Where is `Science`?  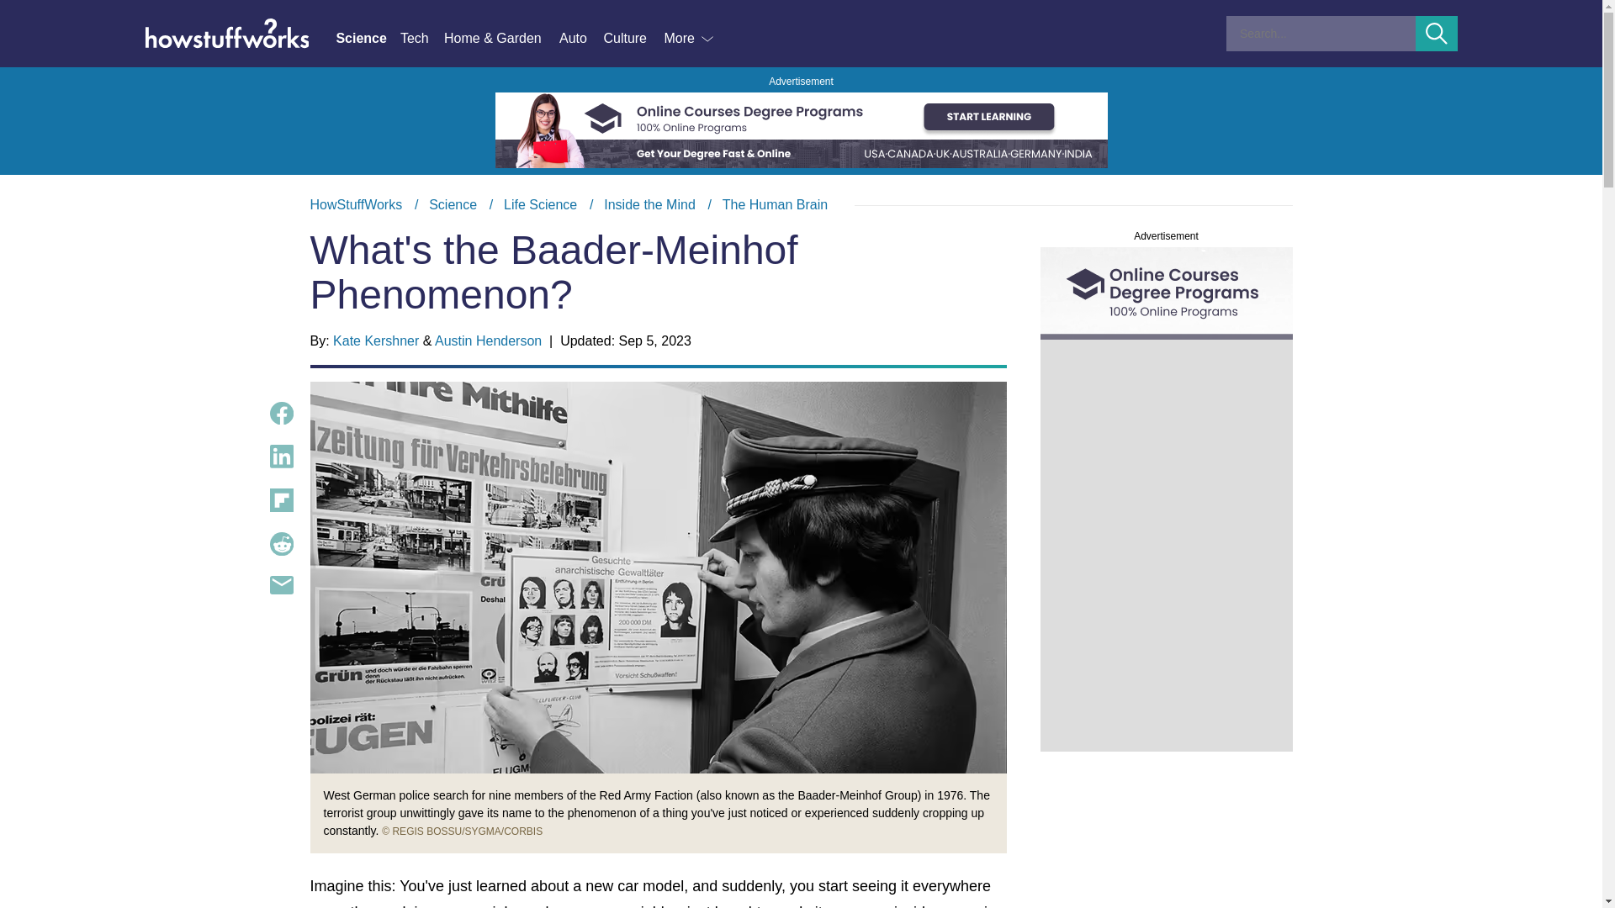 Science is located at coordinates (453, 204).